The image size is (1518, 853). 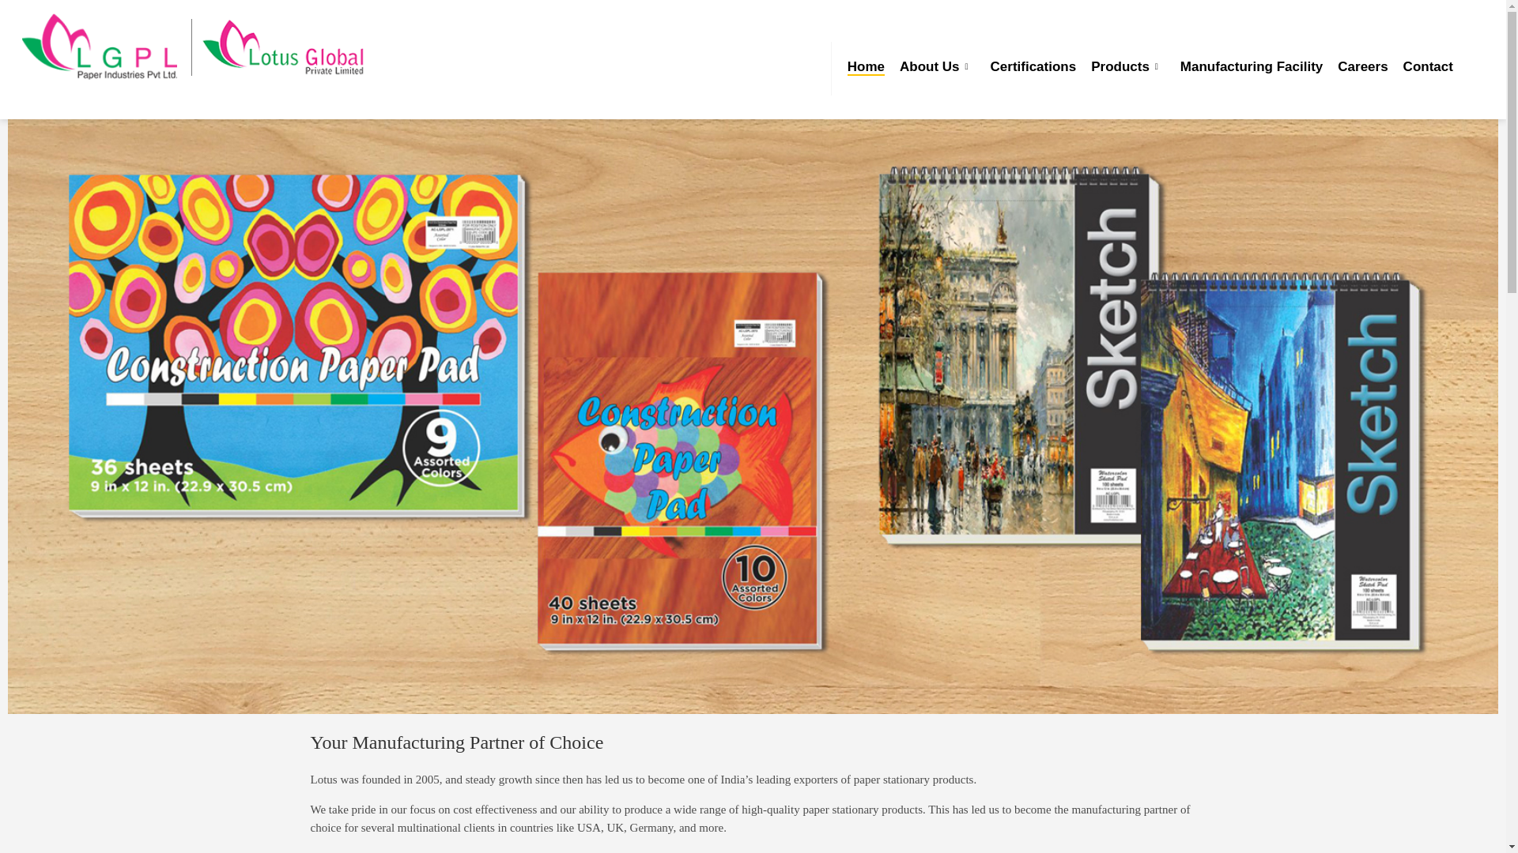 I want to click on About Us, so click(x=930, y=66).